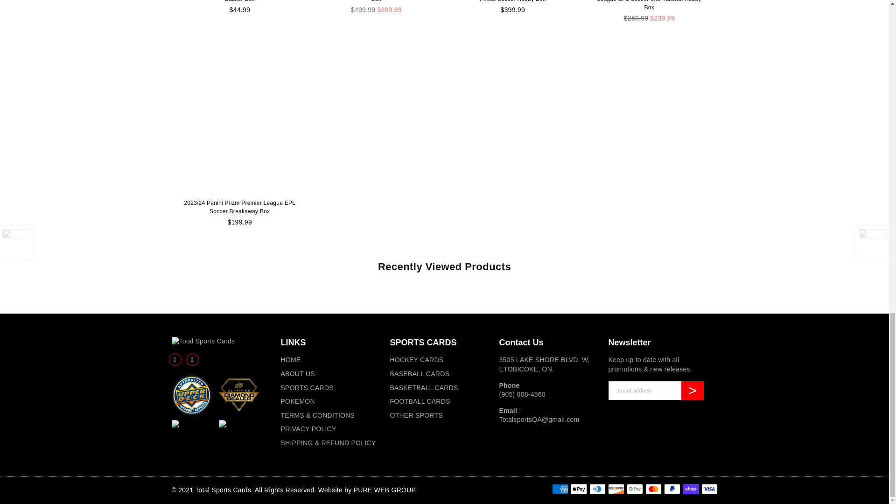 The height and width of the screenshot is (504, 896). What do you see at coordinates (672, 489) in the screenshot?
I see `PayPal` at bounding box center [672, 489].